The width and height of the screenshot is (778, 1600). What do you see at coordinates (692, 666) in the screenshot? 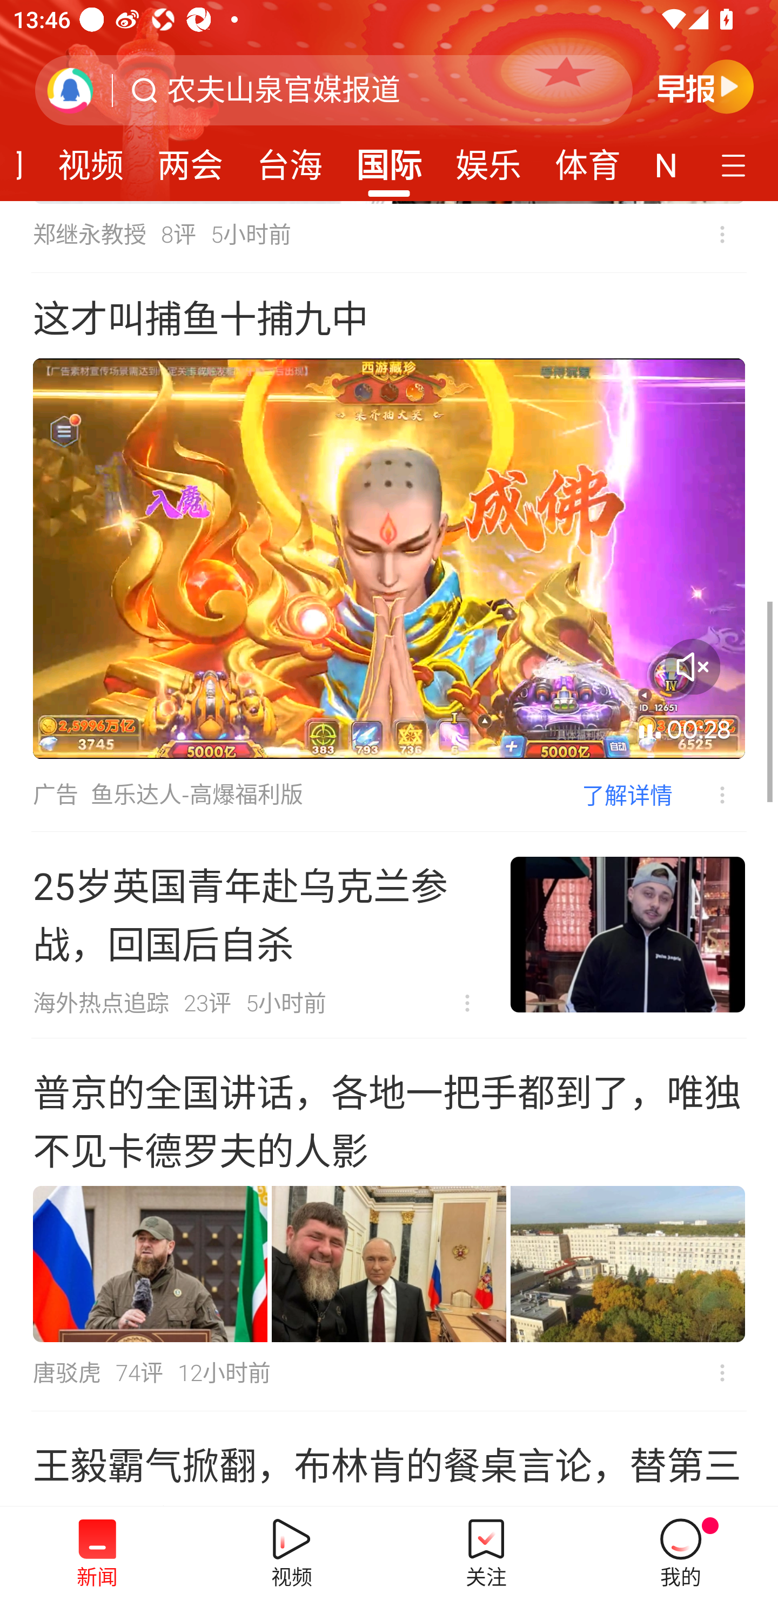
I see `音量开关` at bounding box center [692, 666].